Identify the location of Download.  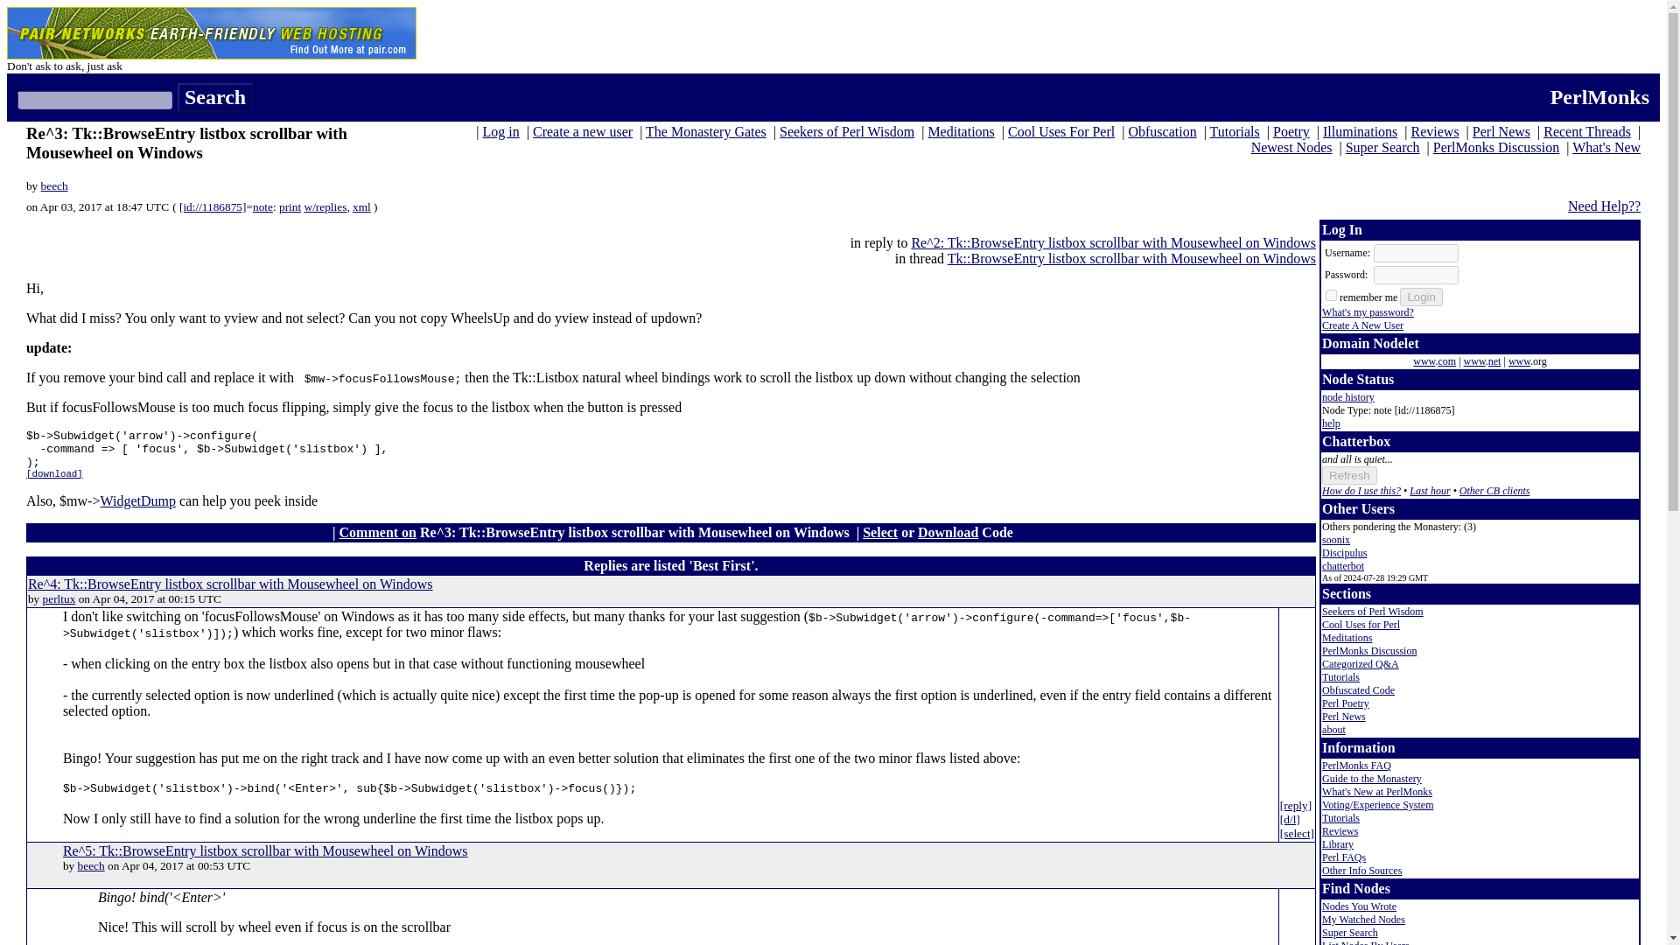
(947, 532).